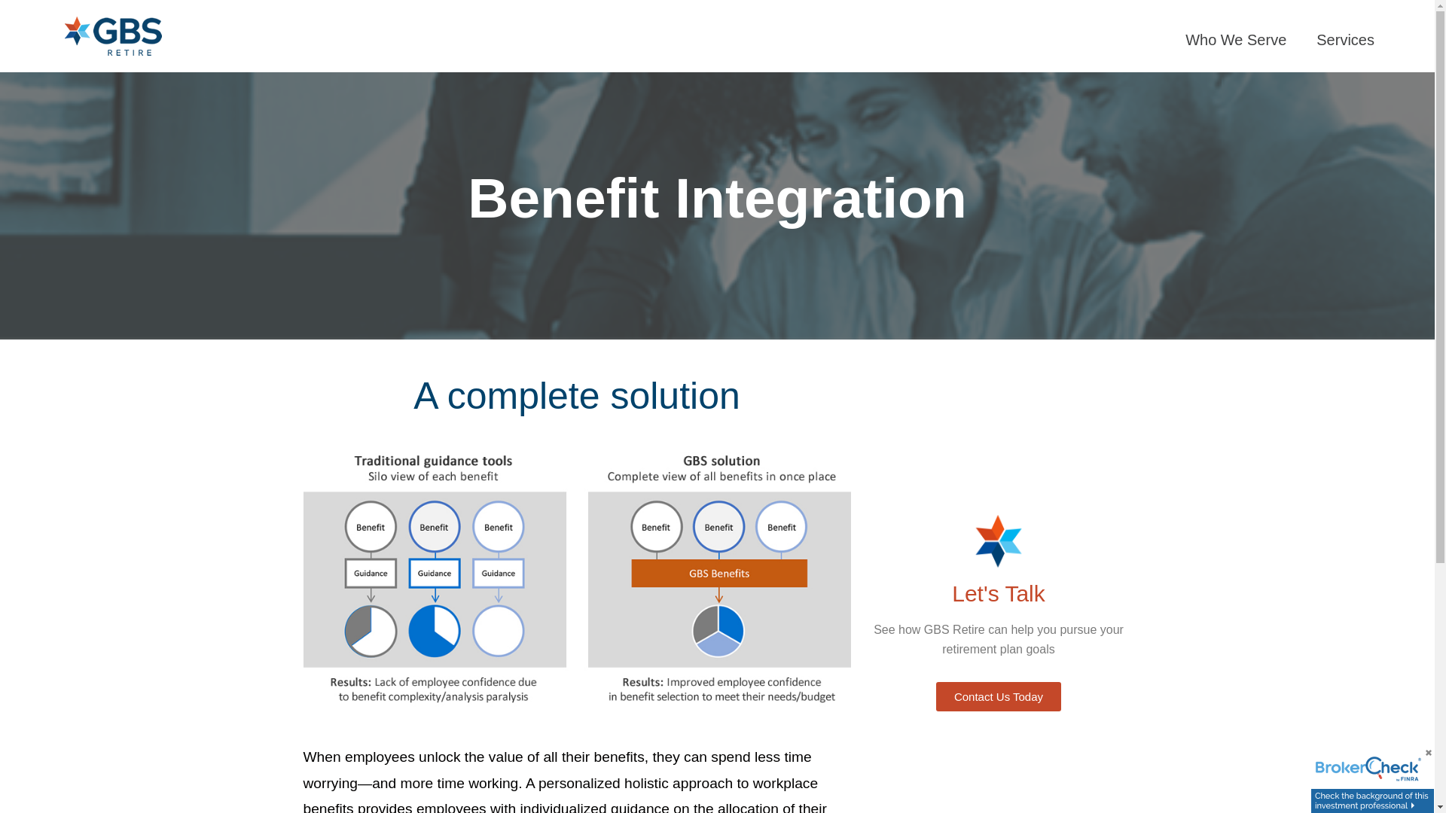 The height and width of the screenshot is (813, 1446). Describe the element at coordinates (1349, 39) in the screenshot. I see `Services` at that location.